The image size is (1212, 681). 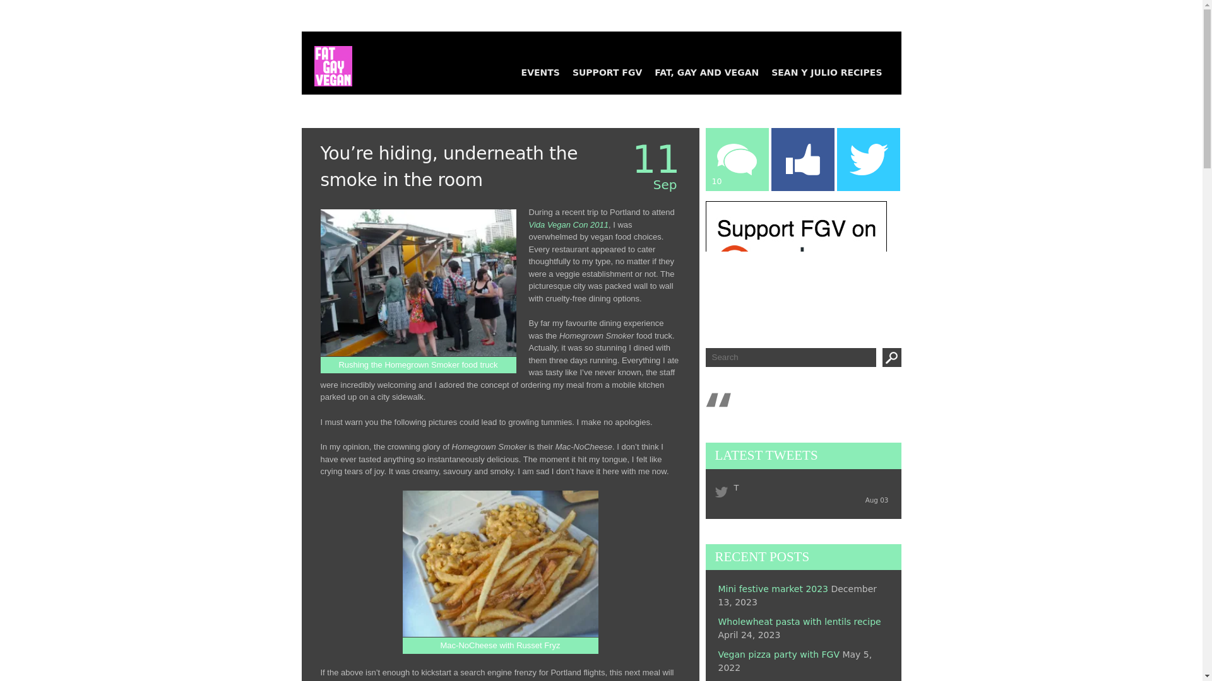 What do you see at coordinates (826, 72) in the screenshot?
I see `SEAN Y JULIO RECIPES` at bounding box center [826, 72].